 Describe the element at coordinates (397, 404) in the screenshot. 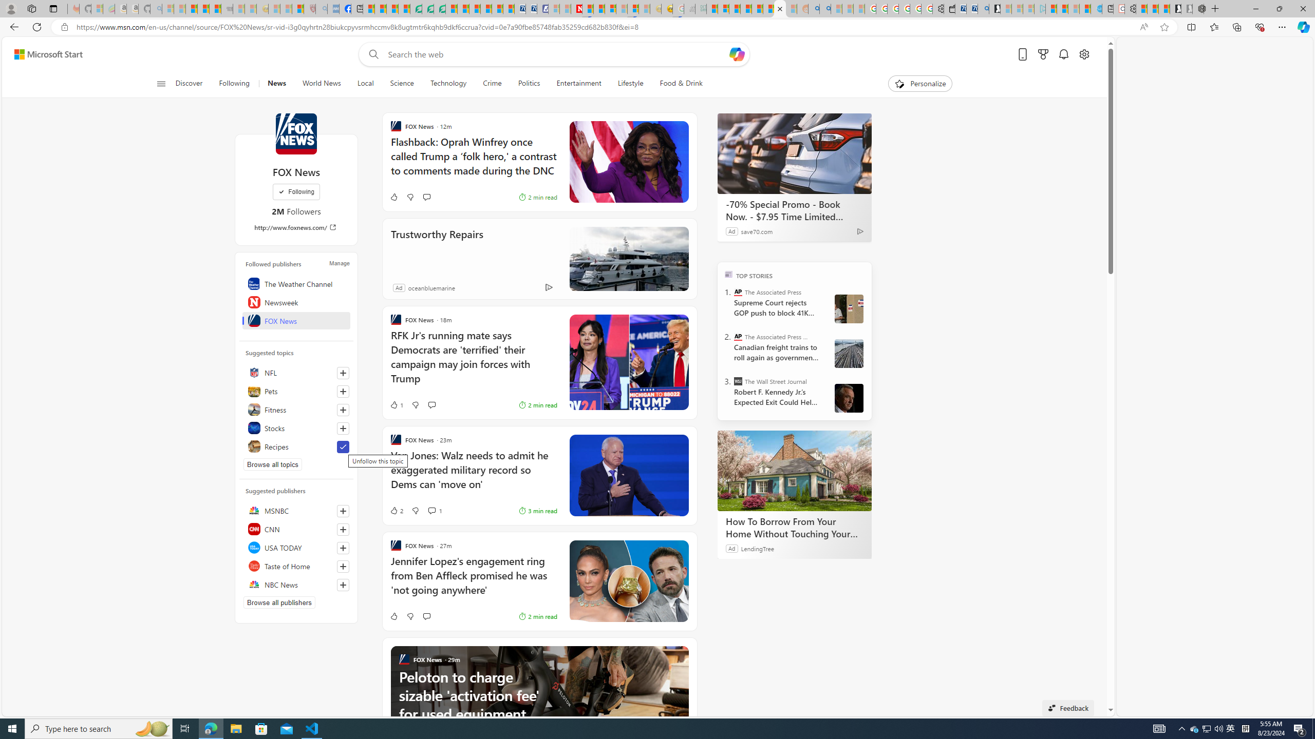

I see `1 Like` at that location.